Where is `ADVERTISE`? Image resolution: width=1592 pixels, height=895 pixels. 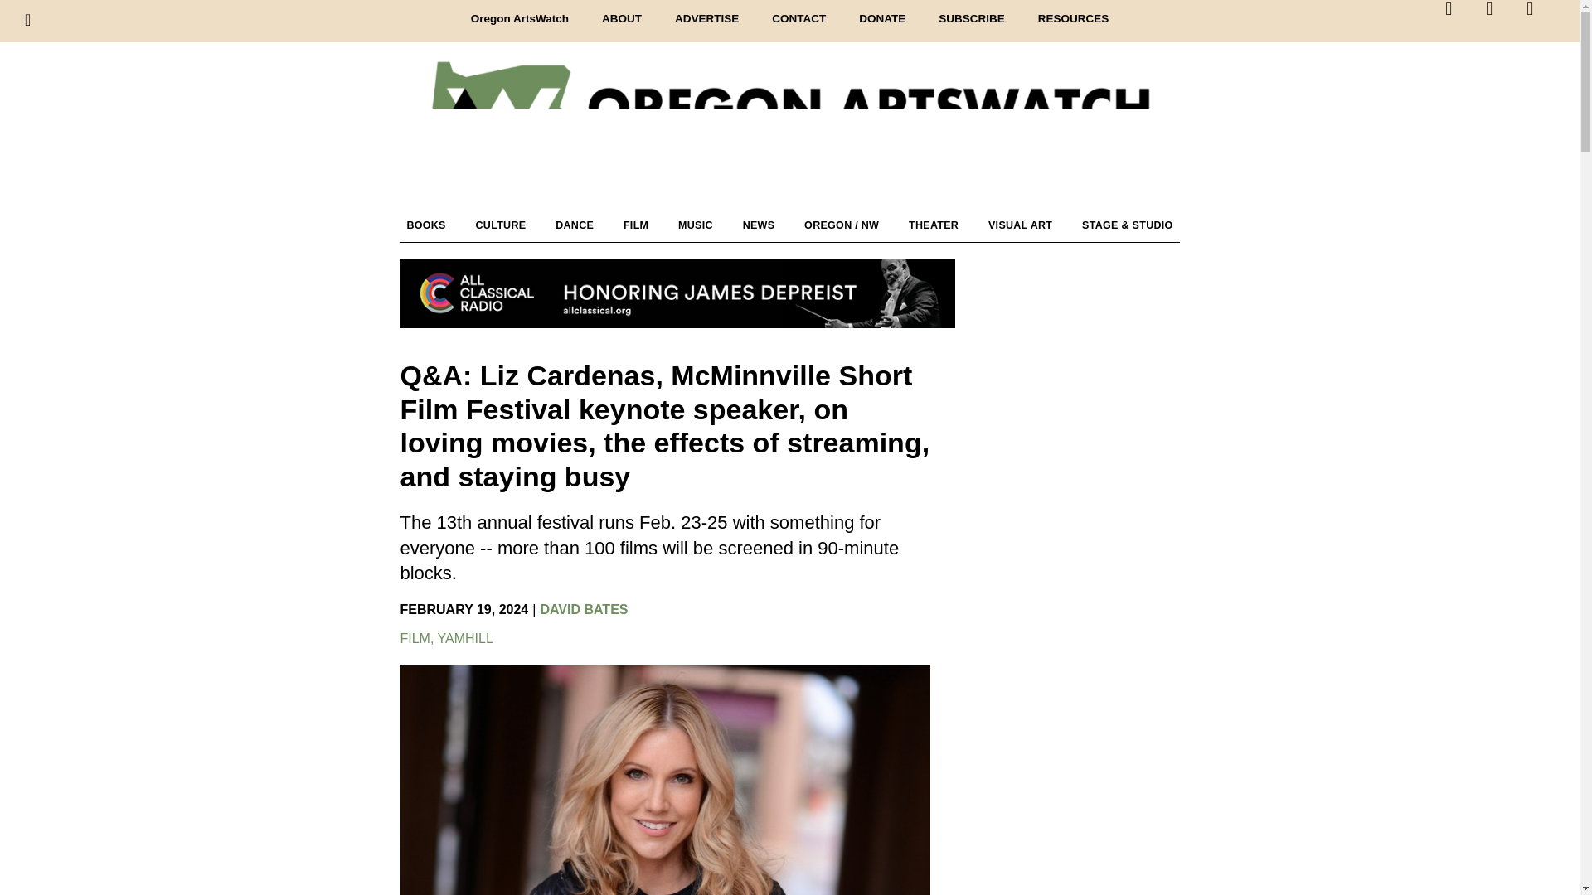
ADVERTISE is located at coordinates (706, 19).